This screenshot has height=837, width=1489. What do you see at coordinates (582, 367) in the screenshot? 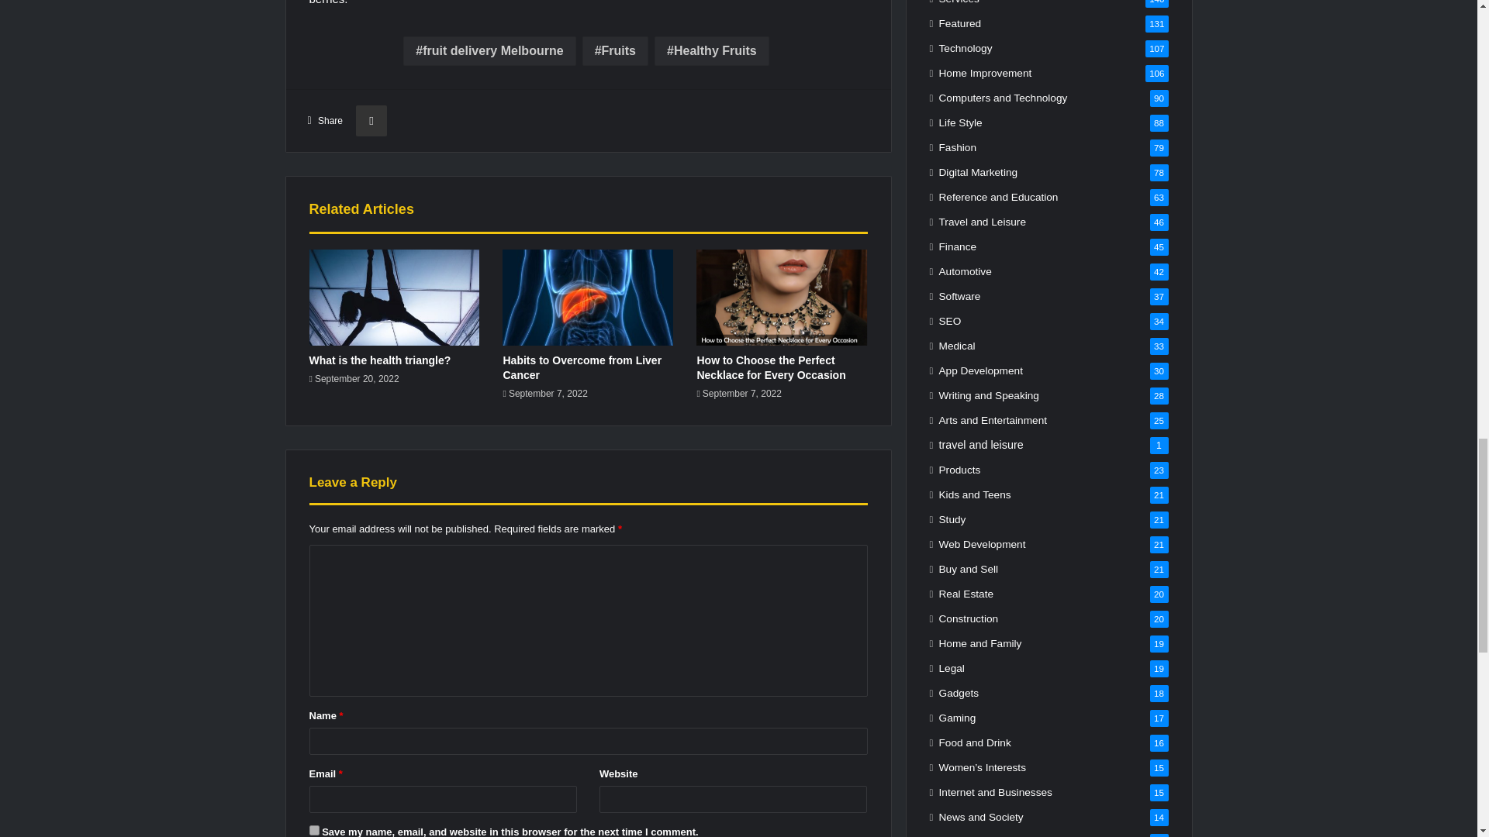
I see `Habits to Overcome from Liver Cancer` at bounding box center [582, 367].